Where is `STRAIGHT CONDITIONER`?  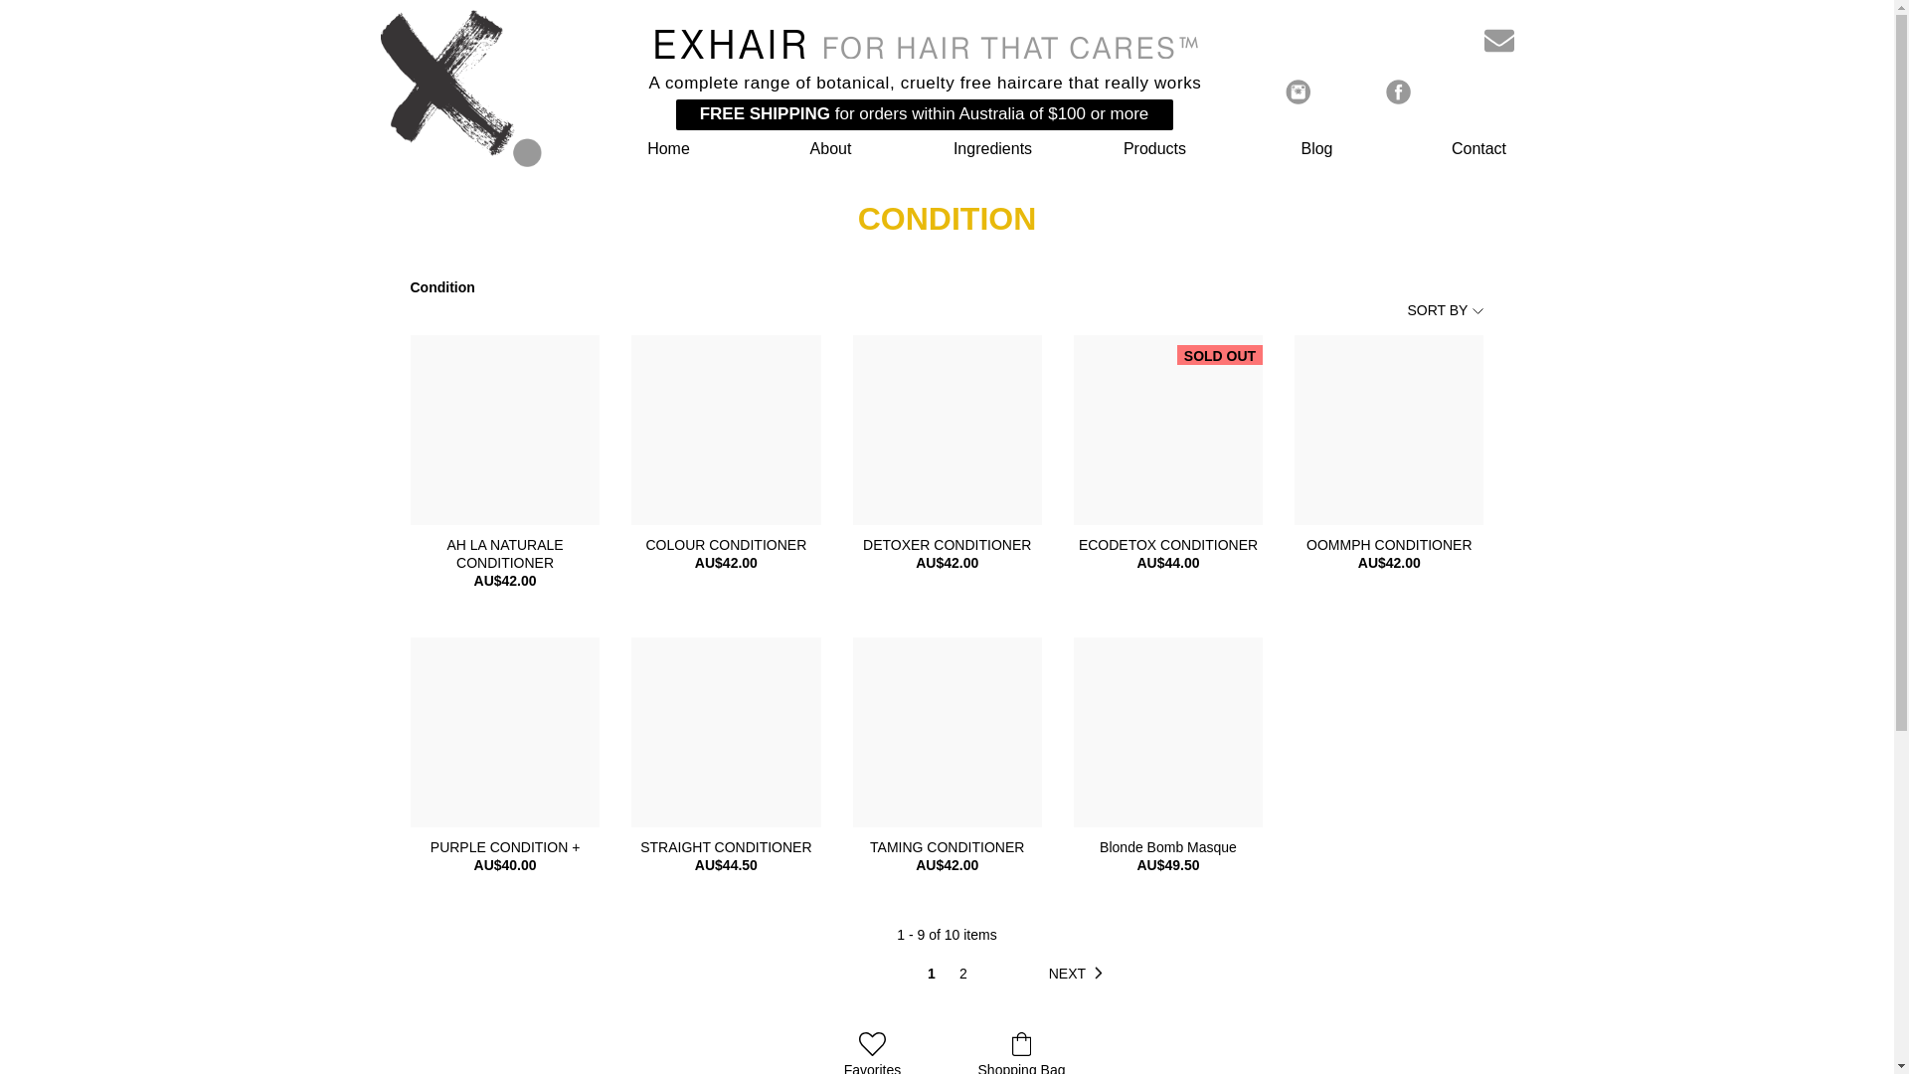
STRAIGHT CONDITIONER is located at coordinates (726, 847).